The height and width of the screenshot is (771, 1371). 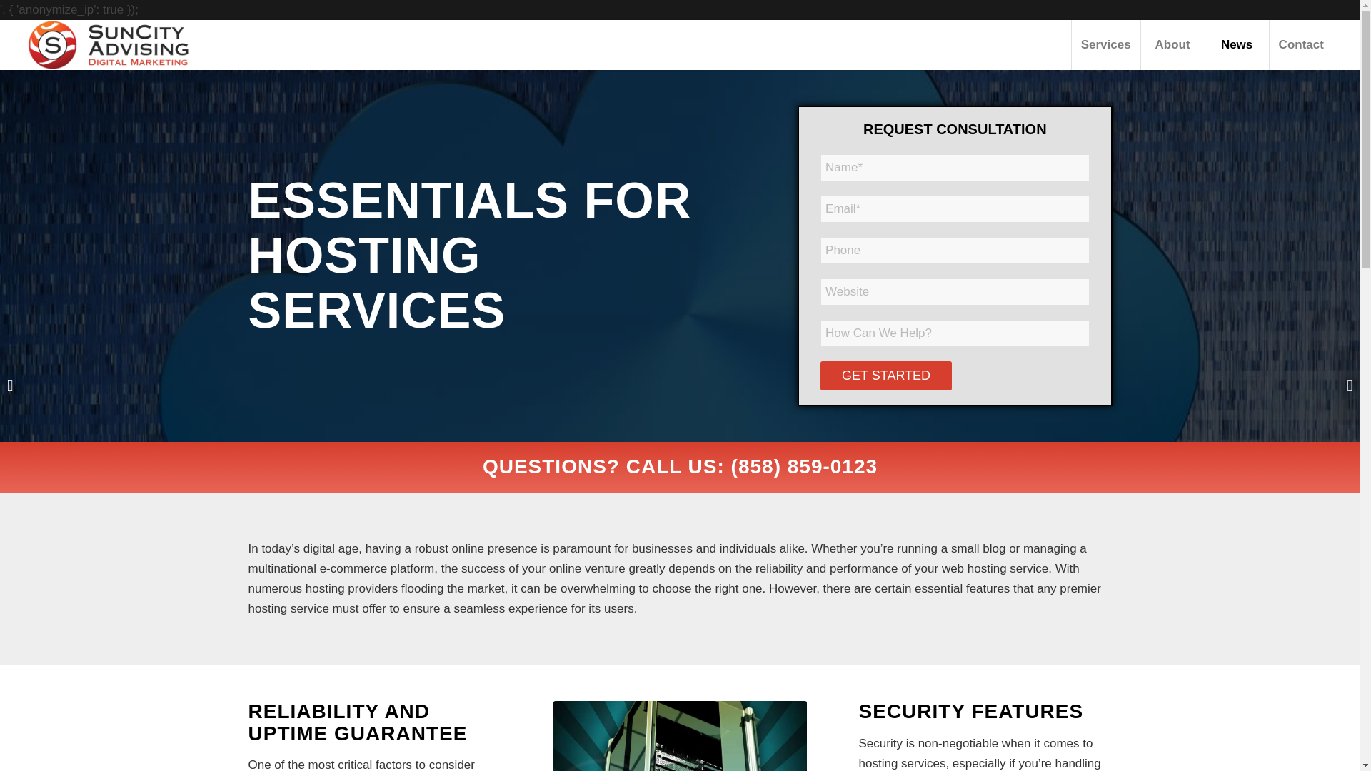 I want to click on News, so click(x=1237, y=45).